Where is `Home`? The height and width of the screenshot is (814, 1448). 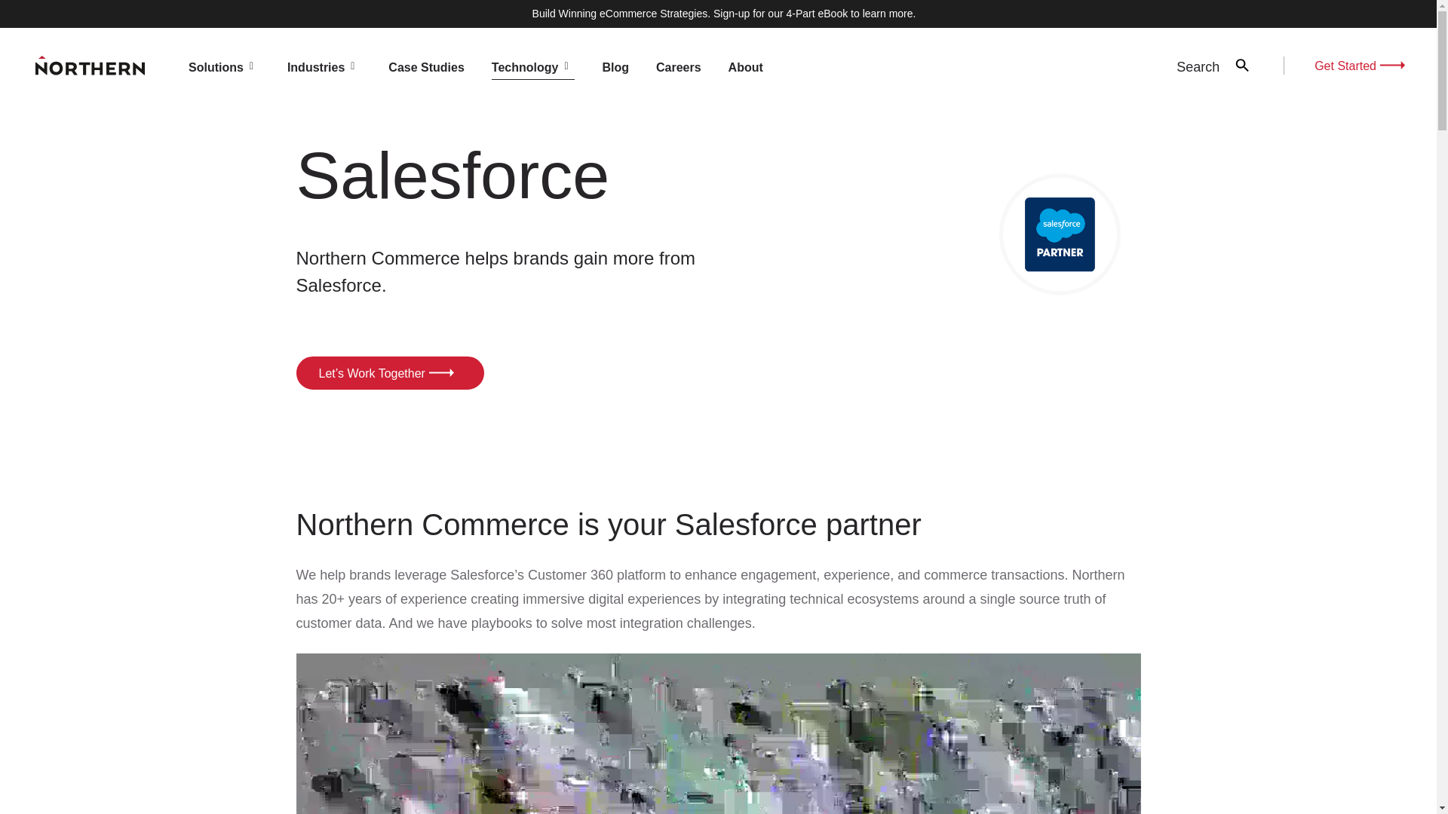 Home is located at coordinates (90, 66).